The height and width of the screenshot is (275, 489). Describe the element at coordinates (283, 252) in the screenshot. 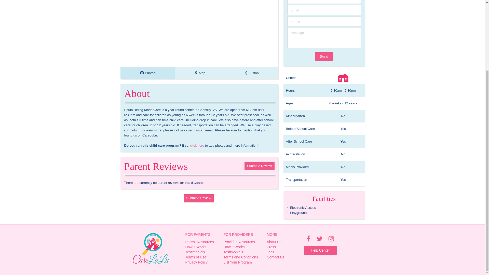

I see `Jobs` at that location.